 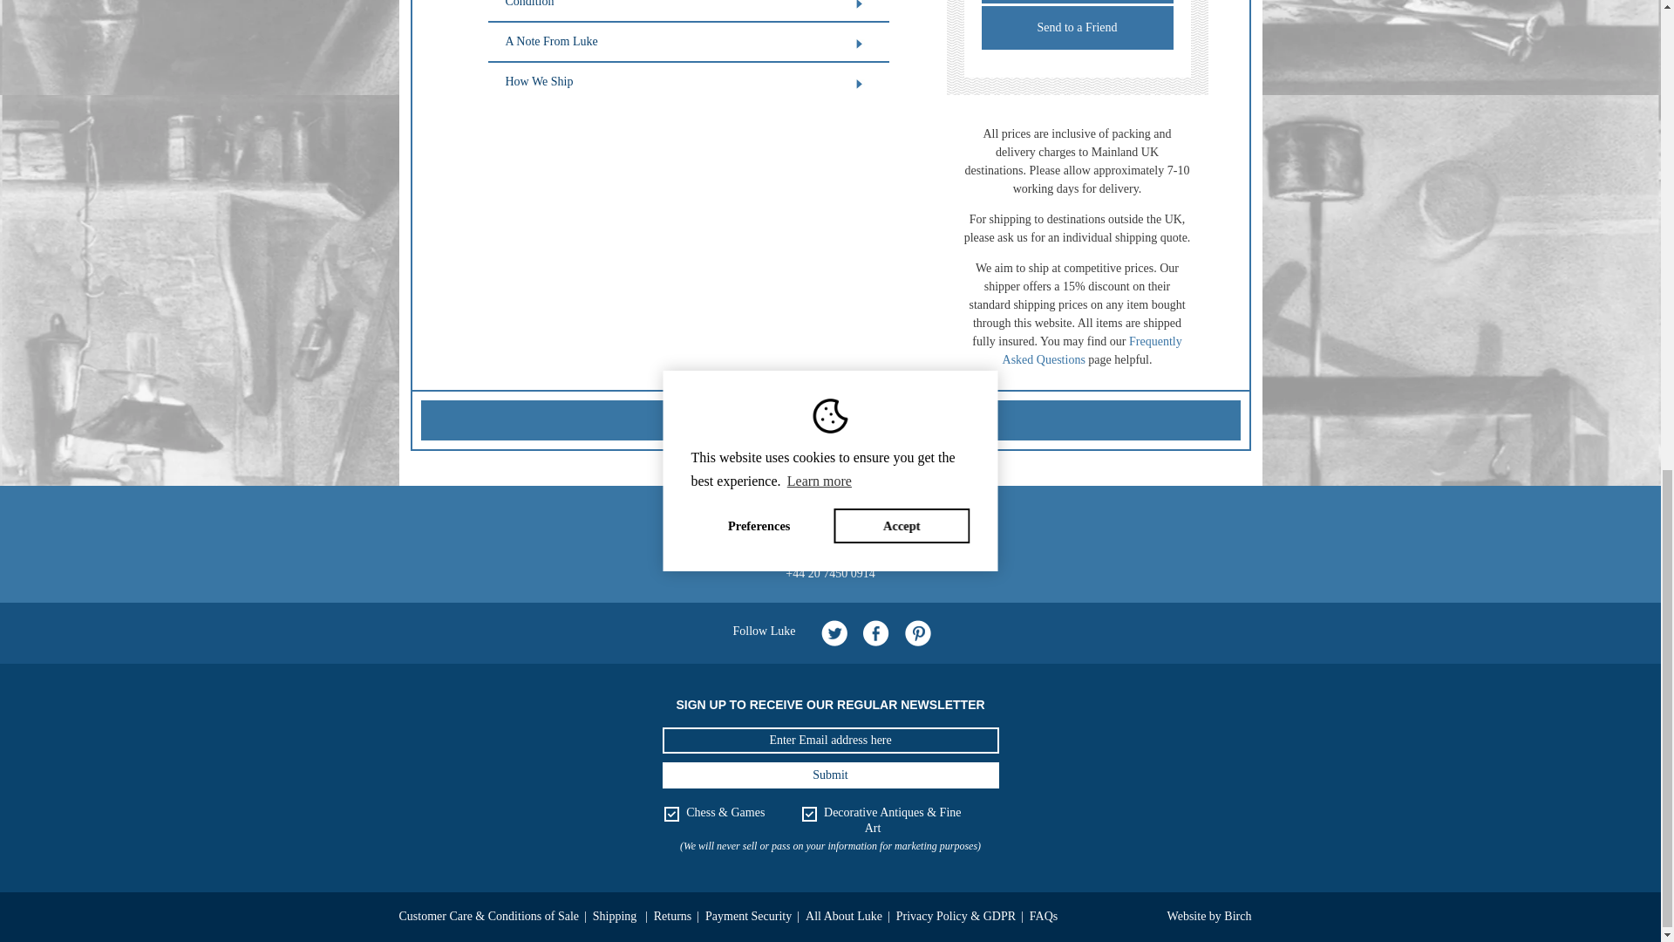 What do you see at coordinates (1077, 28) in the screenshot?
I see `Send to a Friend` at bounding box center [1077, 28].